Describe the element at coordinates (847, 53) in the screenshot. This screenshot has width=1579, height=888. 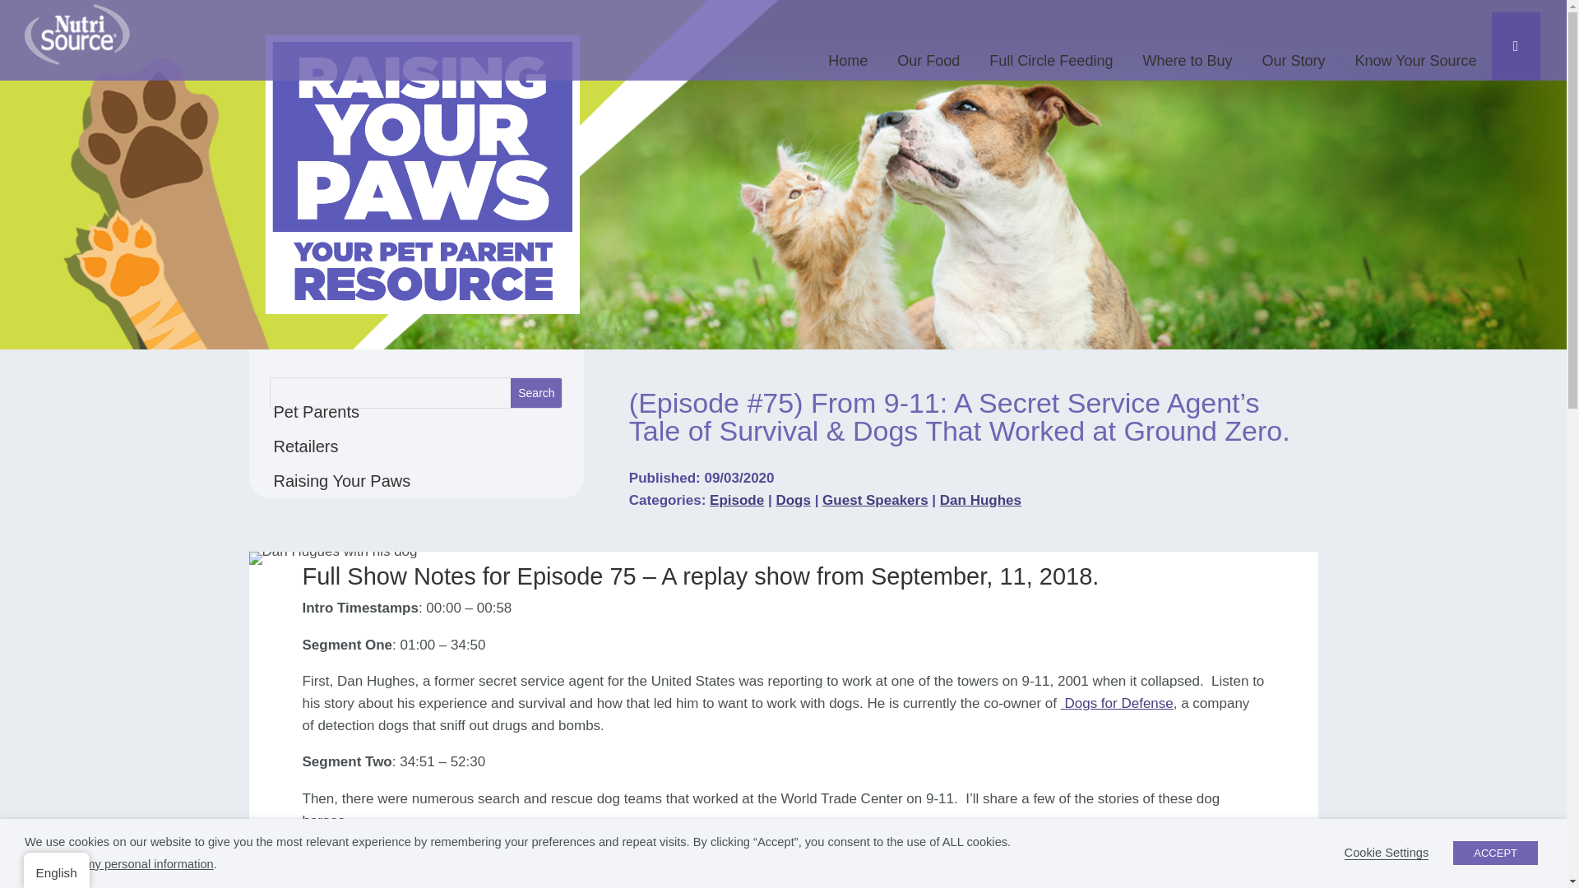
I see `Where to Buy` at that location.